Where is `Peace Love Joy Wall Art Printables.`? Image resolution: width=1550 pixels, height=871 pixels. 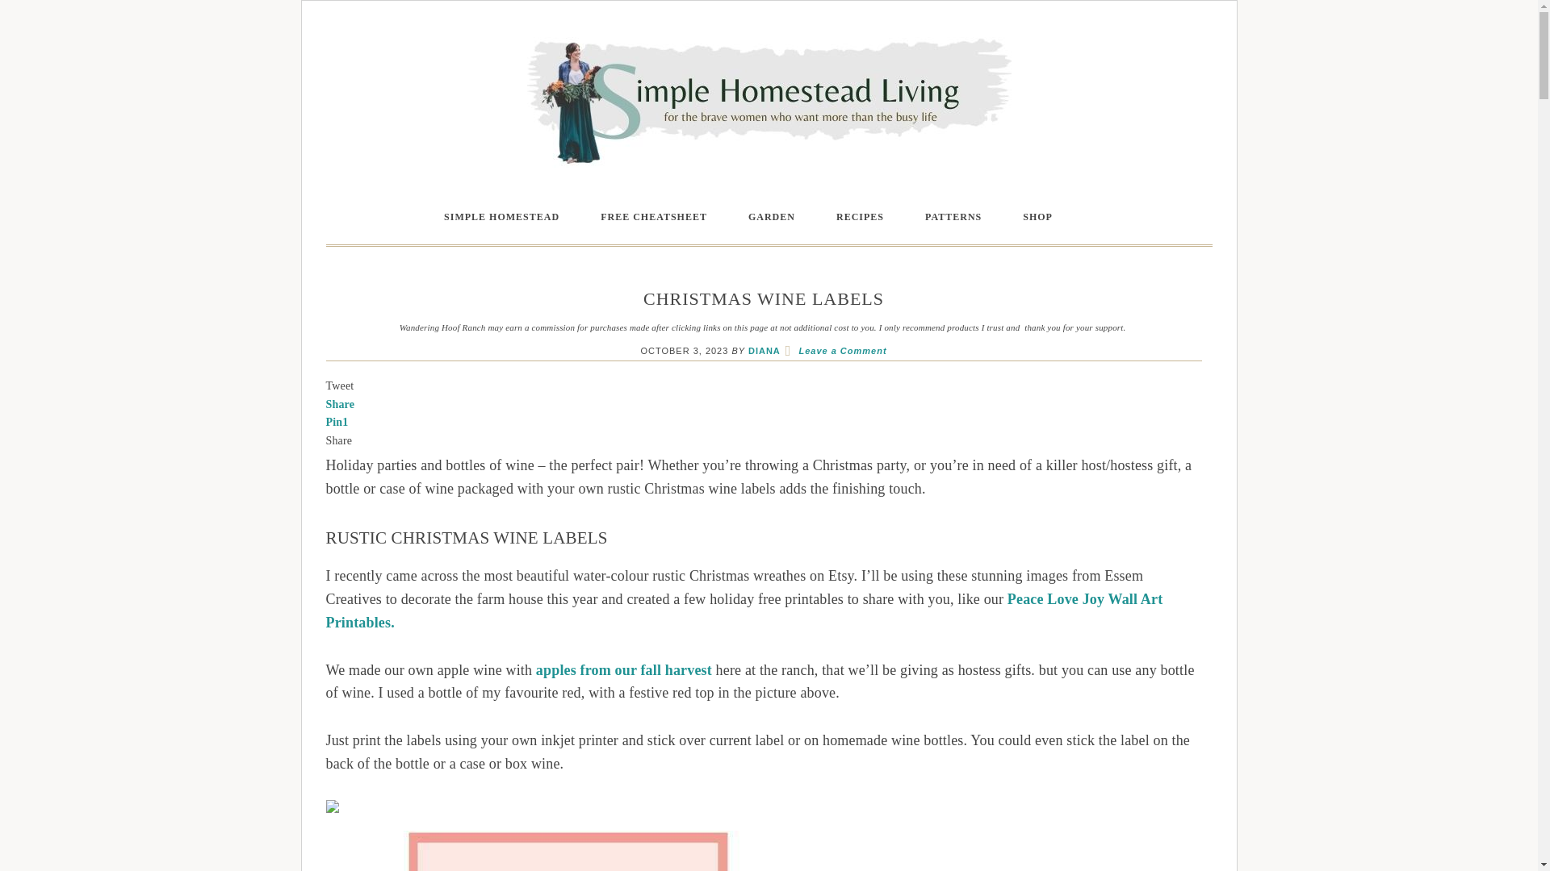
Peace Love Joy Wall Art Printables. is located at coordinates (744, 611).